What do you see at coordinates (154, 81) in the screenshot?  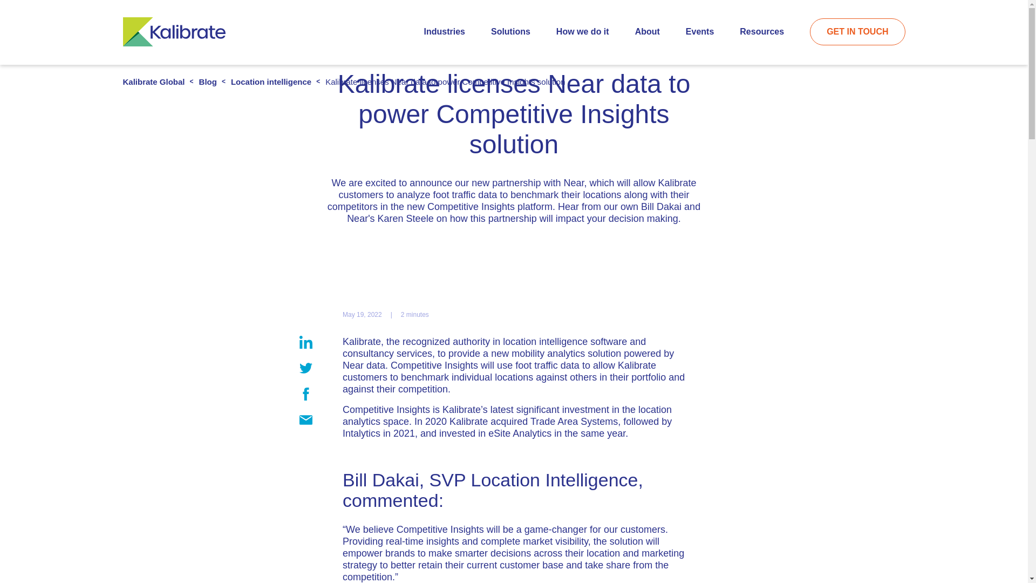 I see `Go to Kalibrate Global.` at bounding box center [154, 81].